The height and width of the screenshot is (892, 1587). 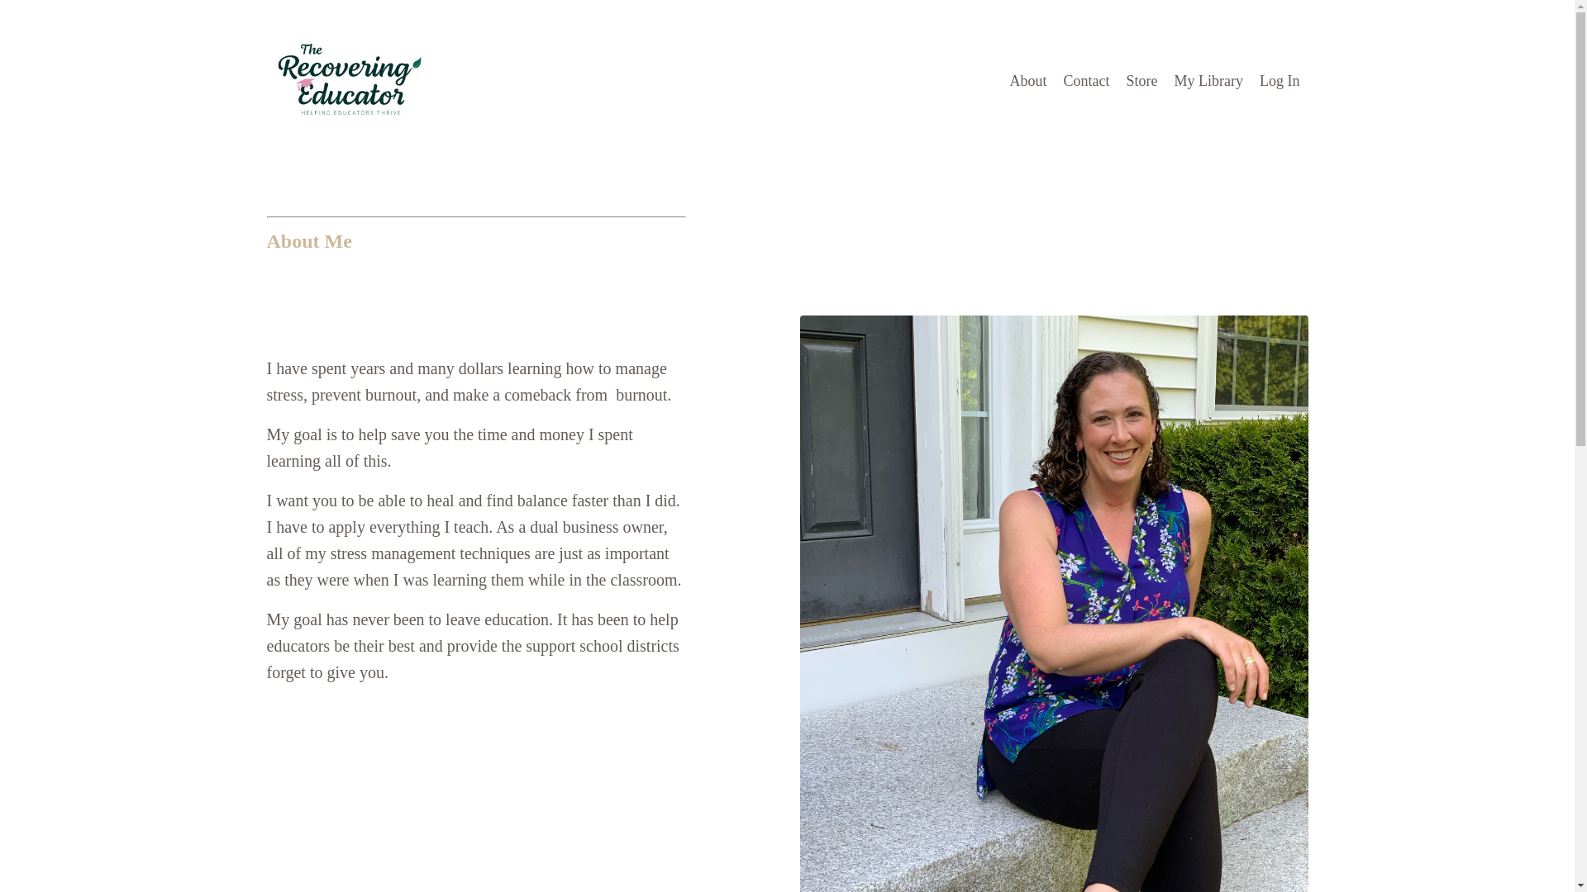 I want to click on About, so click(x=1028, y=81).